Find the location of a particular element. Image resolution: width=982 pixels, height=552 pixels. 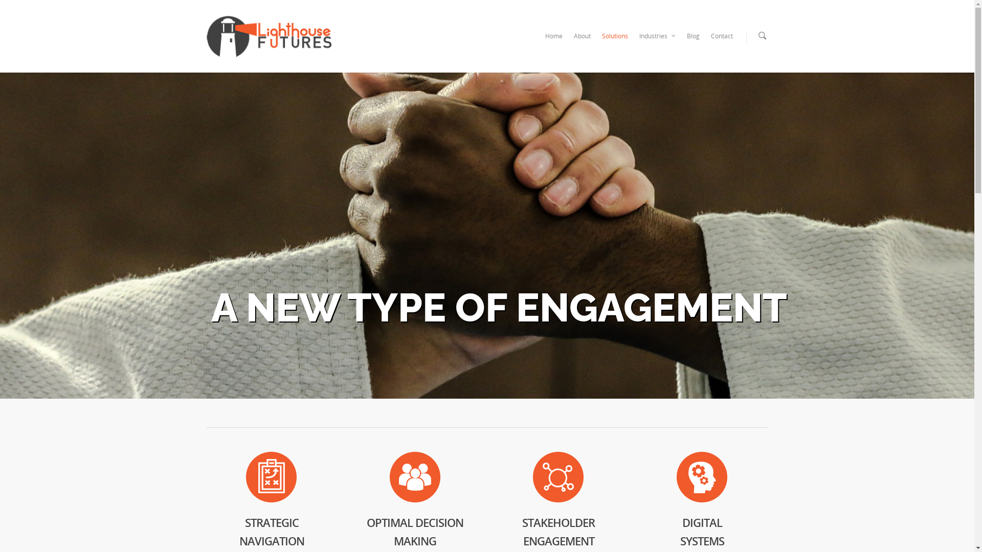

Industries is located at coordinates (658, 43).